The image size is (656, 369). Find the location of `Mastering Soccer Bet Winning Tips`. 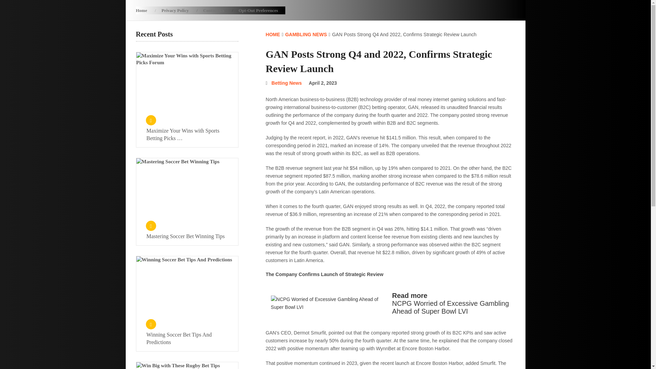

Mastering Soccer Bet Winning Tips is located at coordinates (187, 236).